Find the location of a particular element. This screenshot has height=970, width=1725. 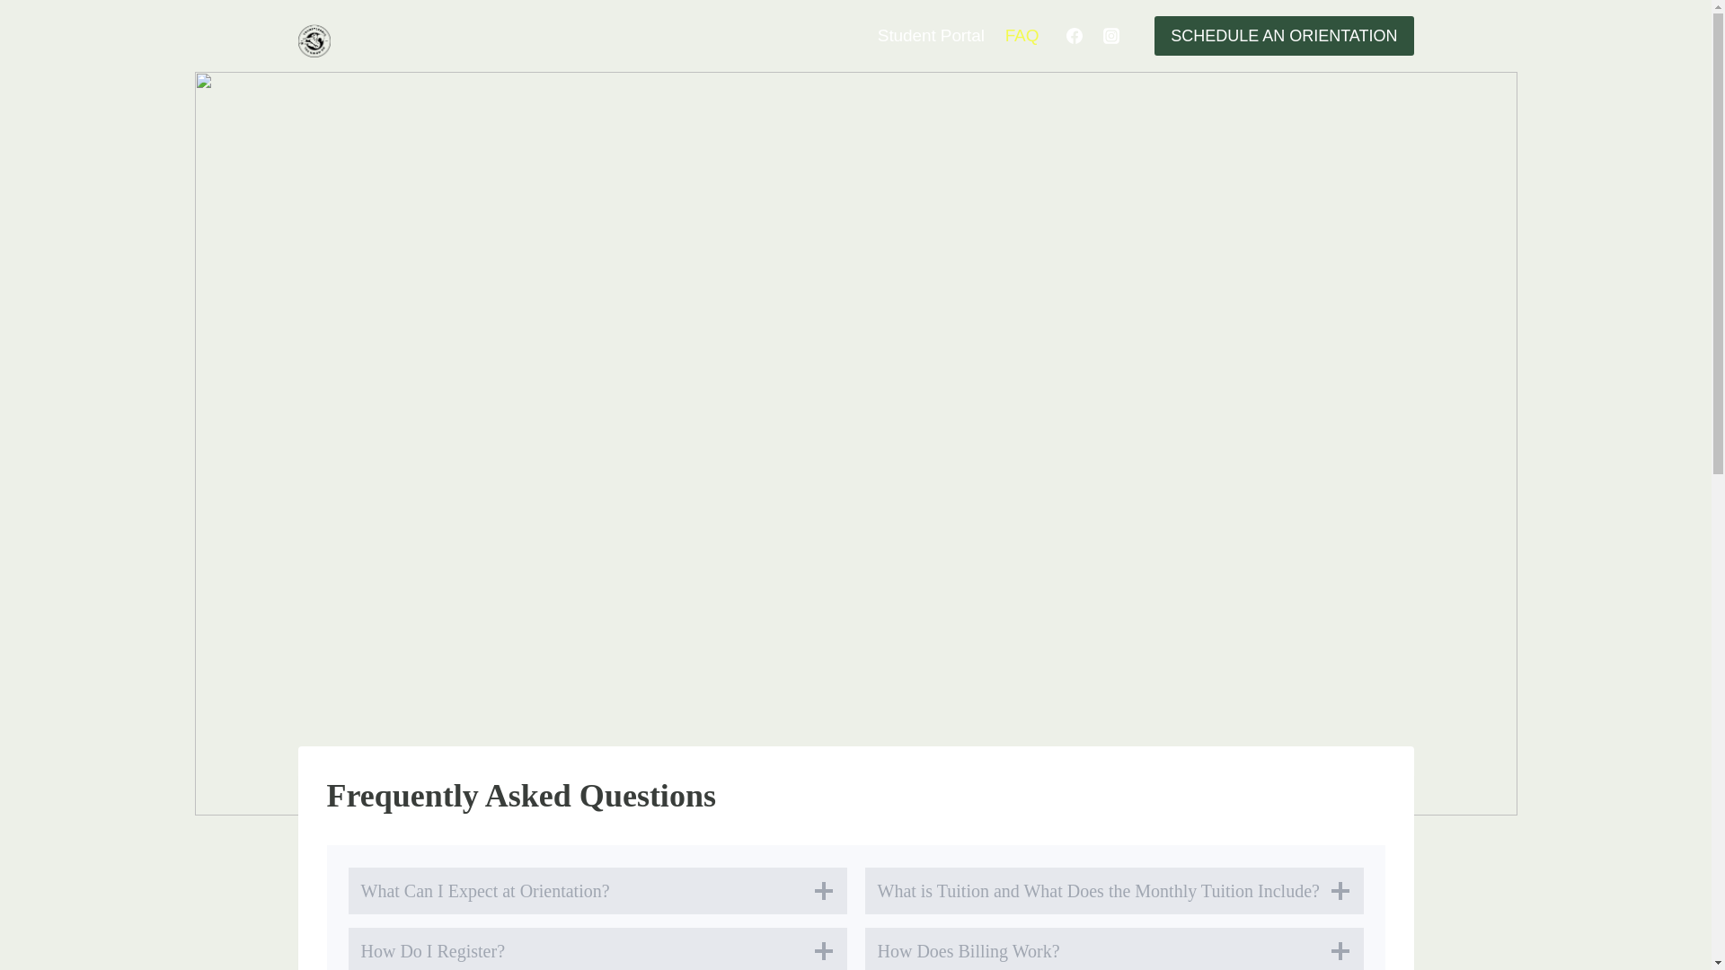

Student Portal is located at coordinates (931, 34).